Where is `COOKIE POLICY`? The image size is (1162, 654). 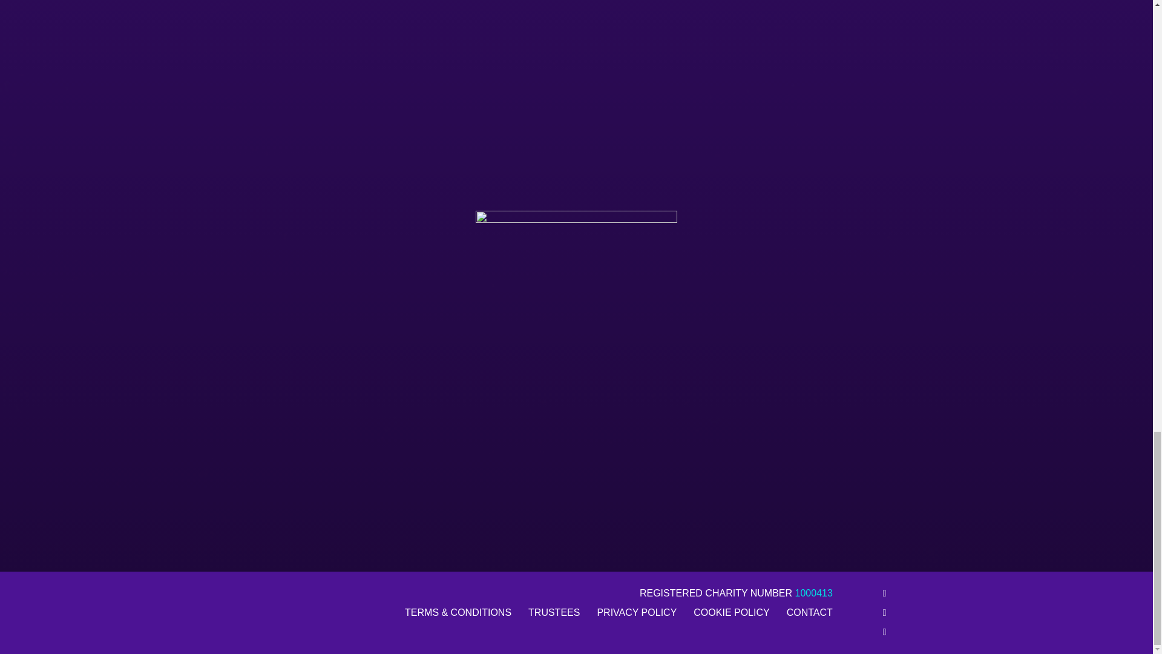
COOKIE POLICY is located at coordinates (731, 612).